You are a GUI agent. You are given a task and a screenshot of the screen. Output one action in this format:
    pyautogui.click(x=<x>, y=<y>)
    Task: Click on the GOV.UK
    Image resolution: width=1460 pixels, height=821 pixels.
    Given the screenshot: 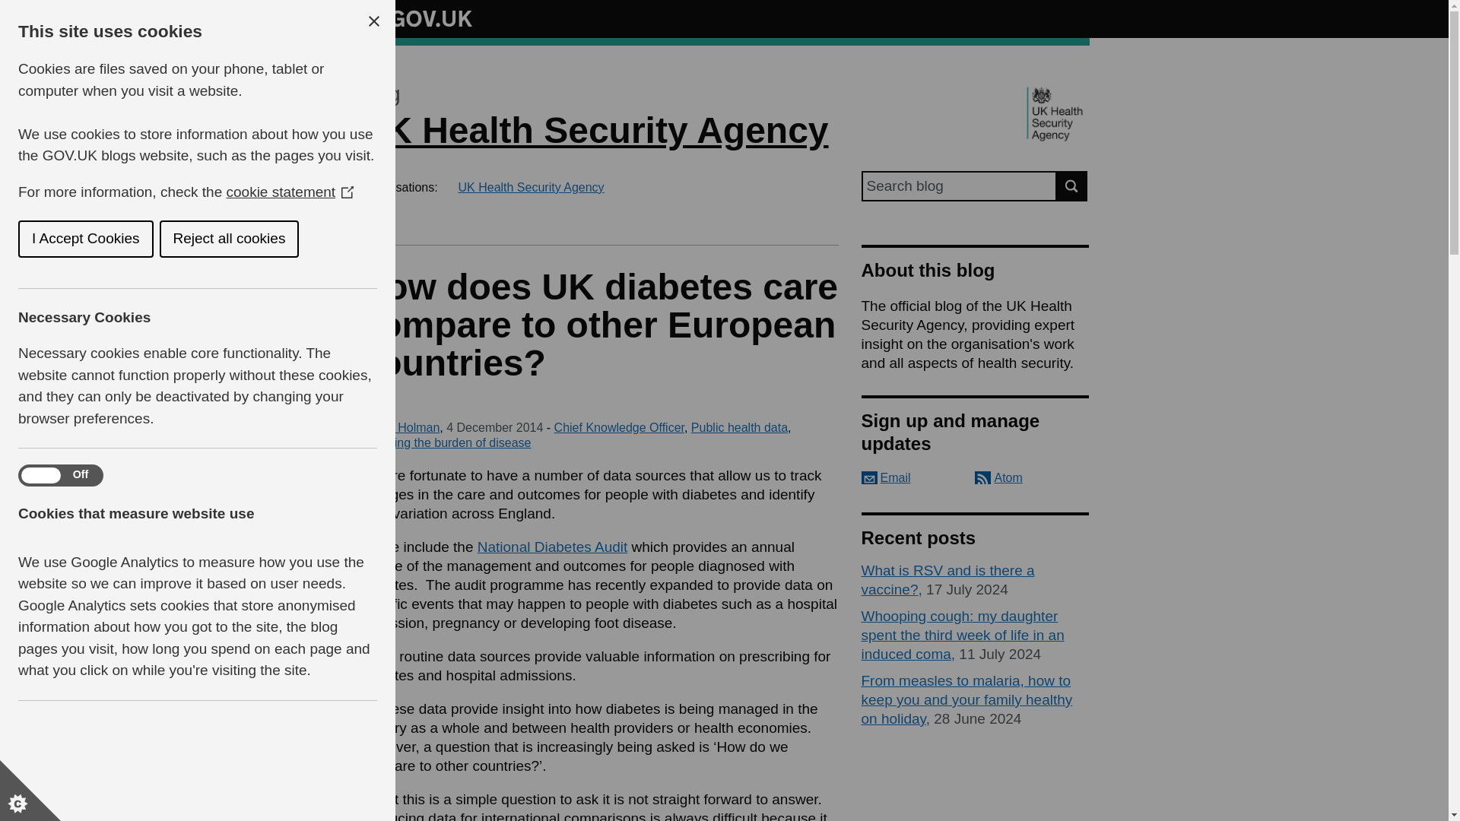 What is the action you would take?
    pyautogui.click(x=415, y=18)
    